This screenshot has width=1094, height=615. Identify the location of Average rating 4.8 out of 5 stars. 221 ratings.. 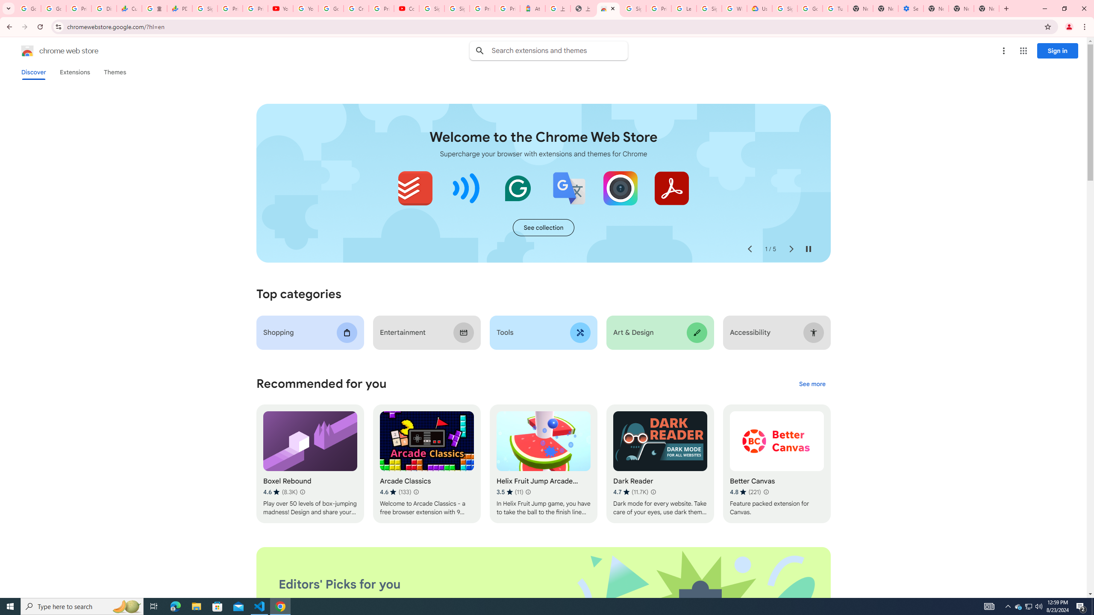
(745, 492).